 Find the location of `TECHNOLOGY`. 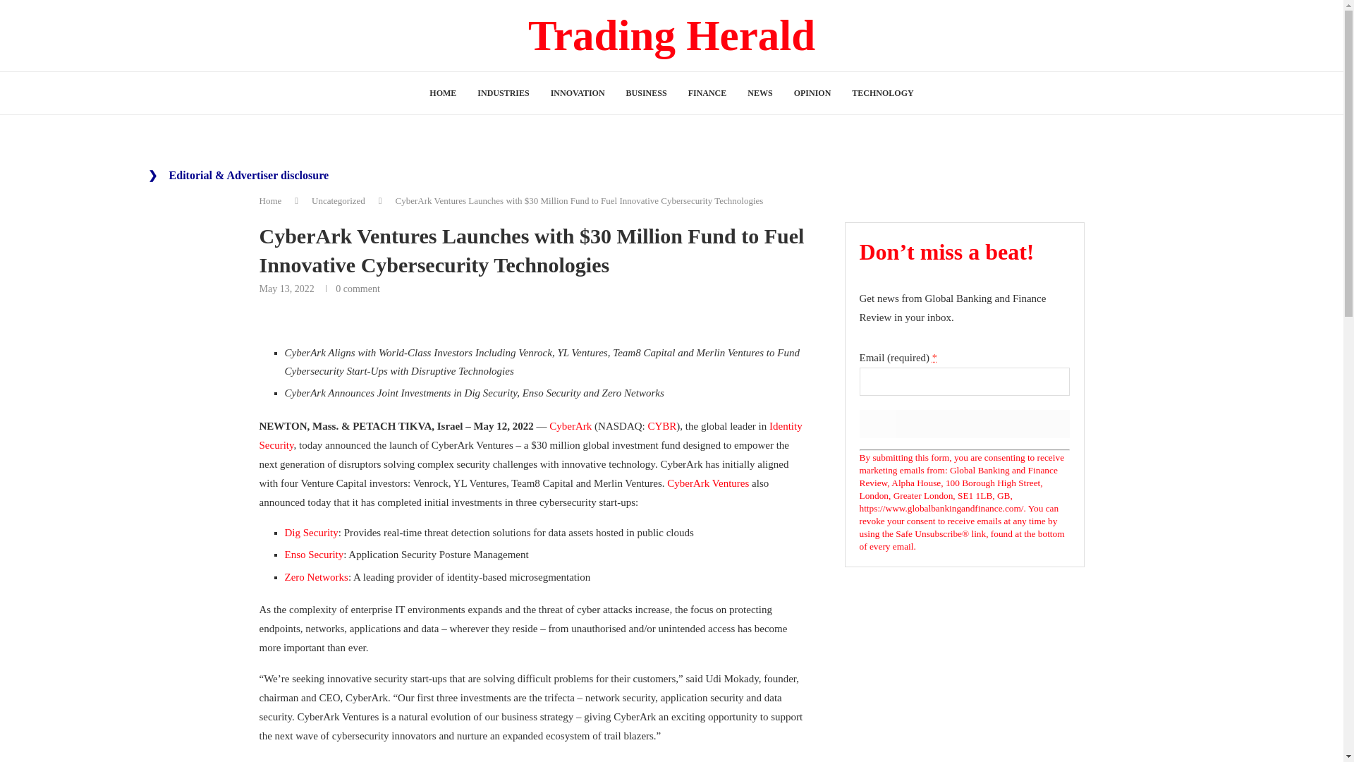

TECHNOLOGY is located at coordinates (882, 93).